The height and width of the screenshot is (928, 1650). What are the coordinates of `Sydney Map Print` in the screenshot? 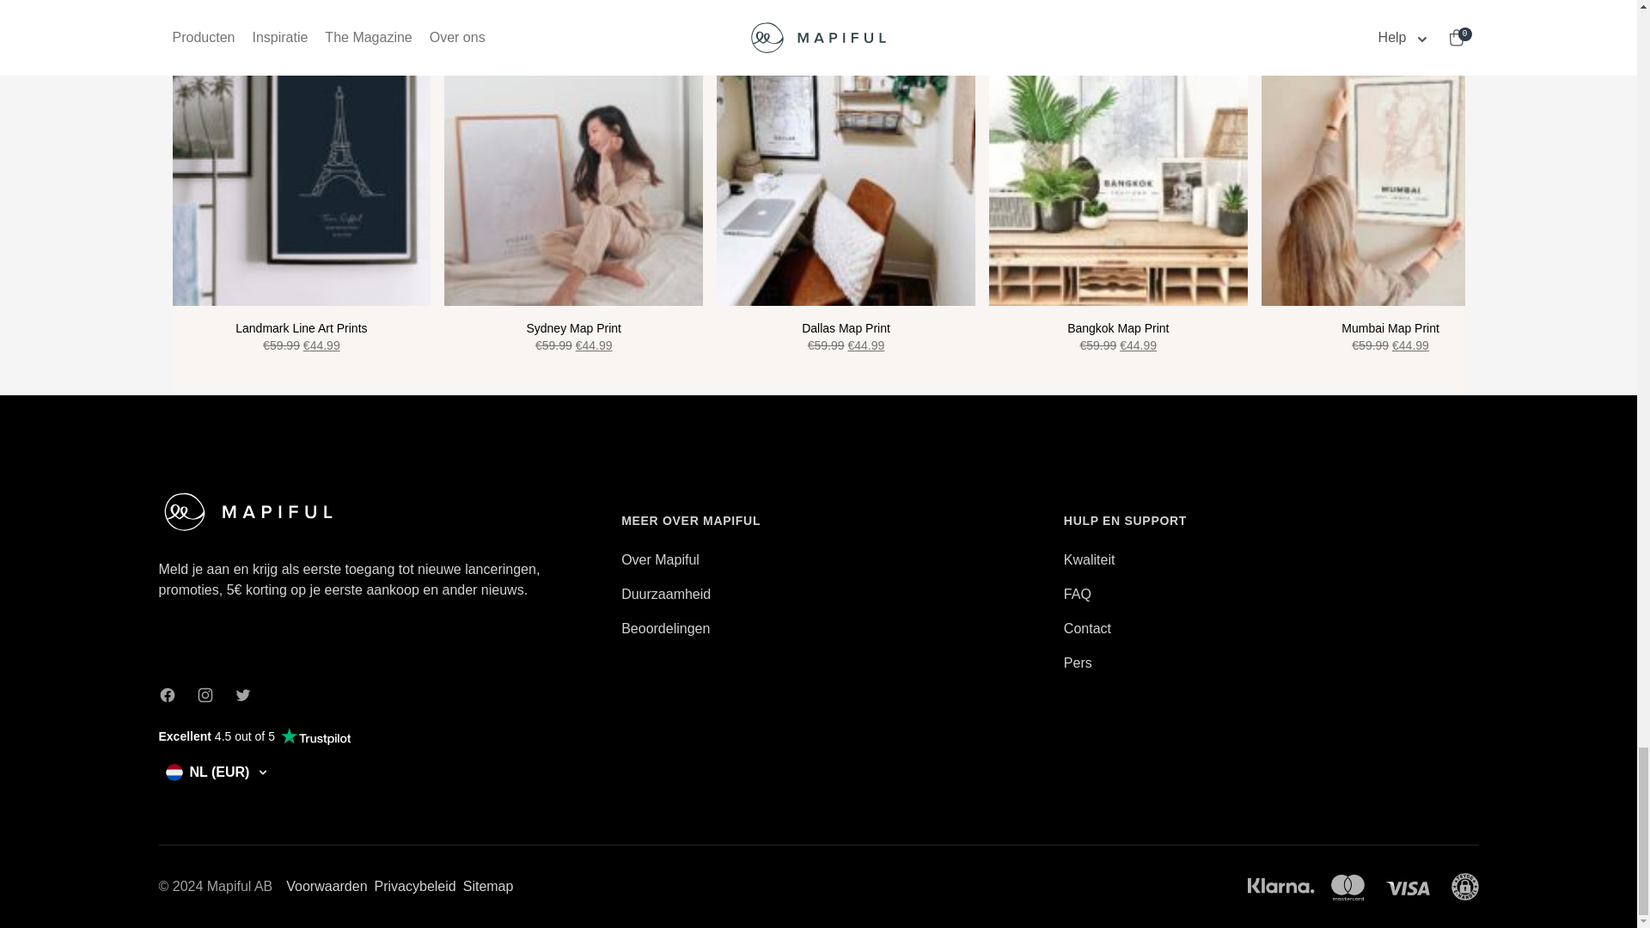 It's located at (572, 177).